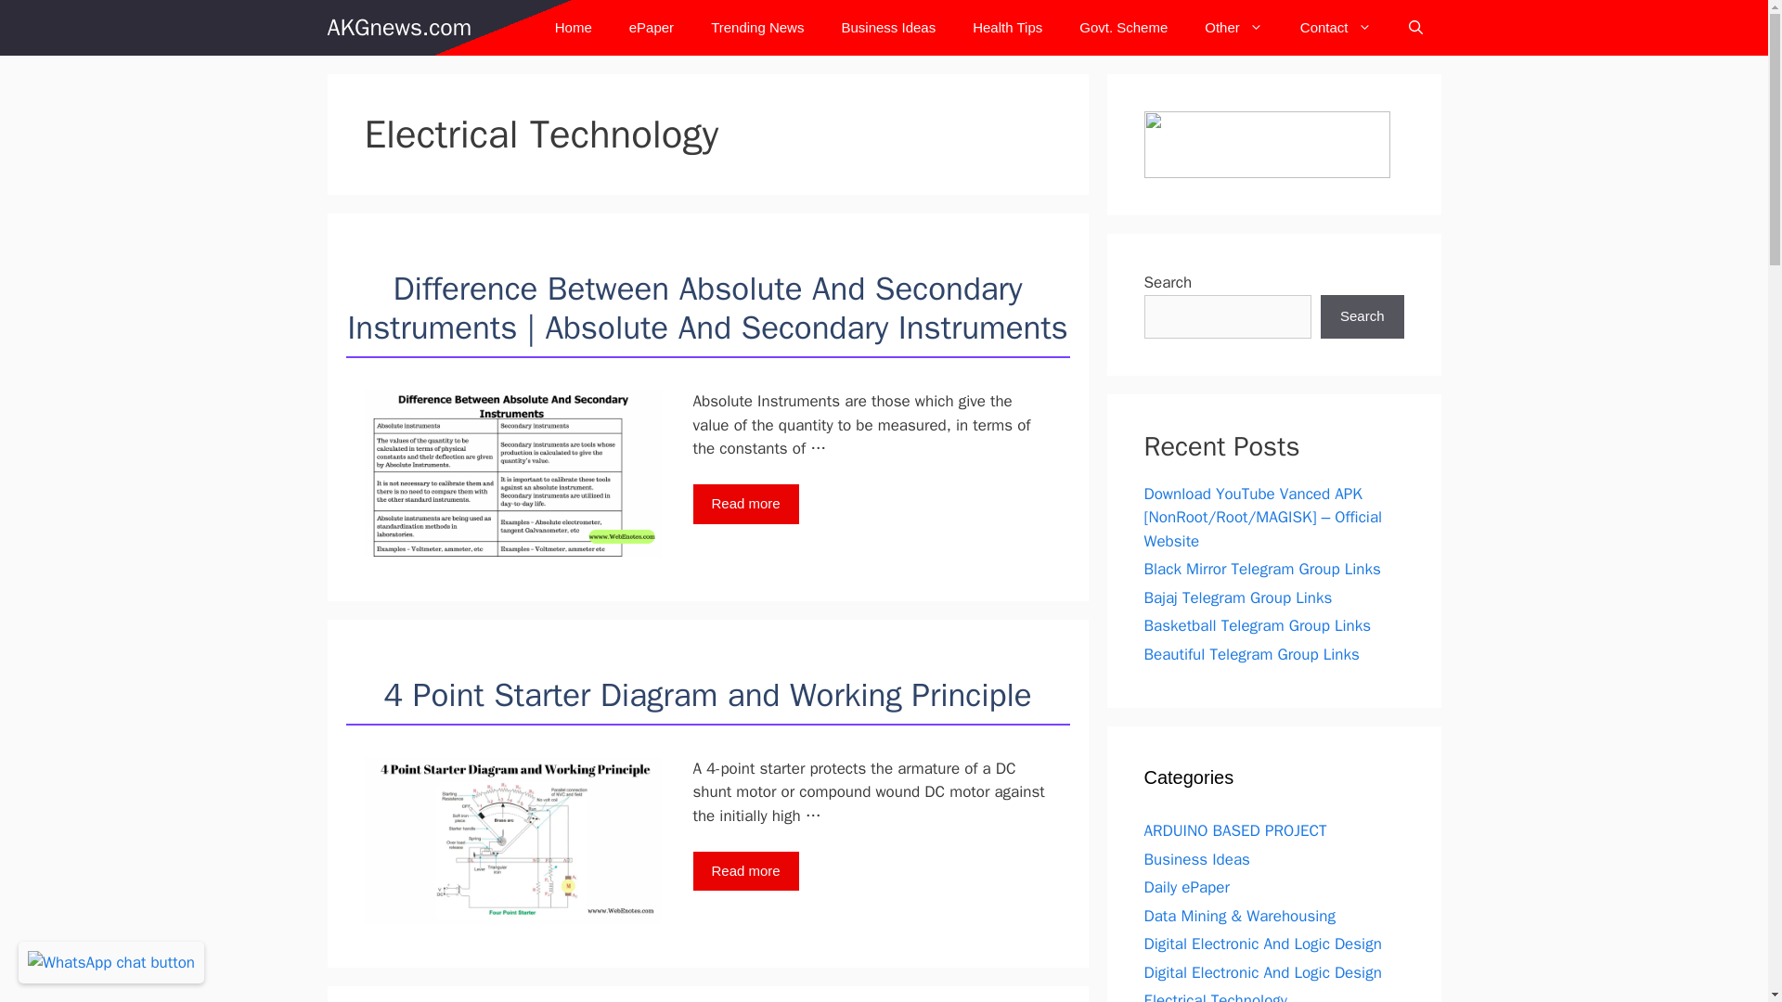 Image resolution: width=1782 pixels, height=1002 pixels. What do you see at coordinates (1006, 28) in the screenshot?
I see `Health Tips` at bounding box center [1006, 28].